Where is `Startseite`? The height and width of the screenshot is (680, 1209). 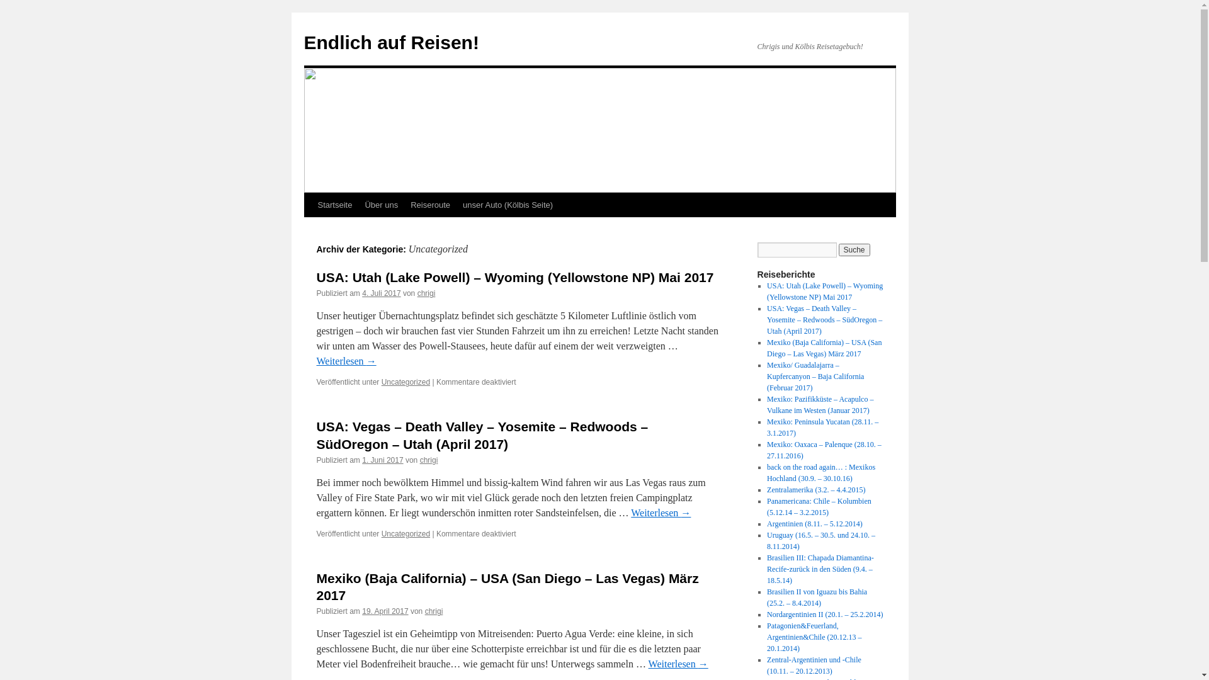 Startseite is located at coordinates (334, 205).